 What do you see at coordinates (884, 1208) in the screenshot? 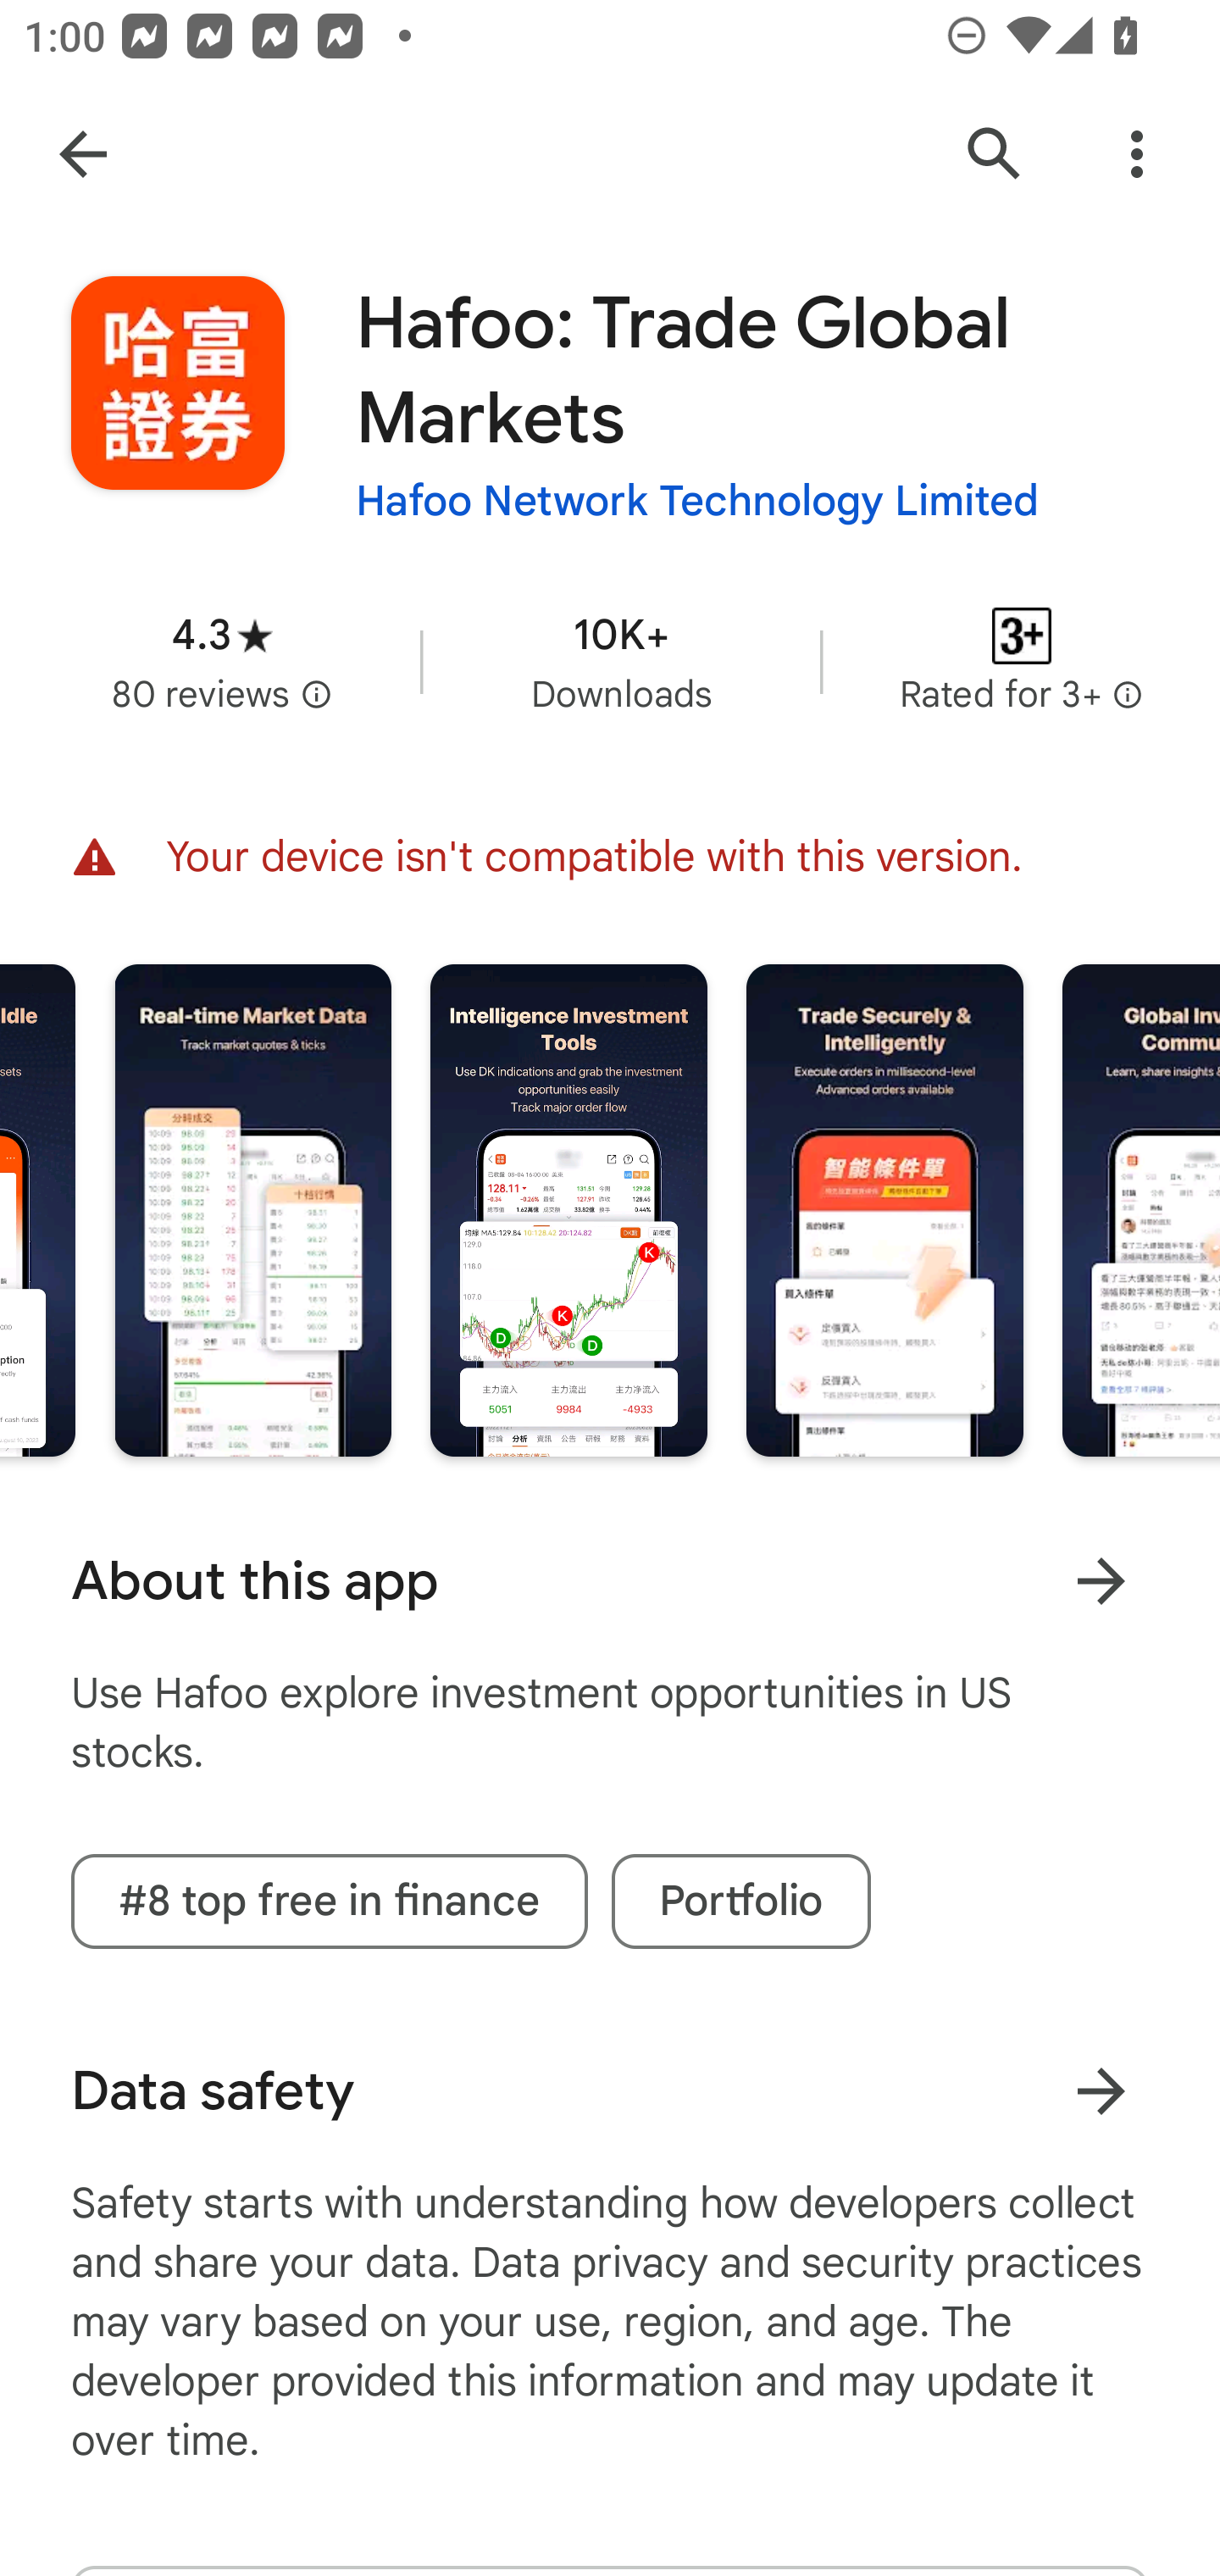
I see `Screenshot "6" of "8"` at bounding box center [884, 1208].